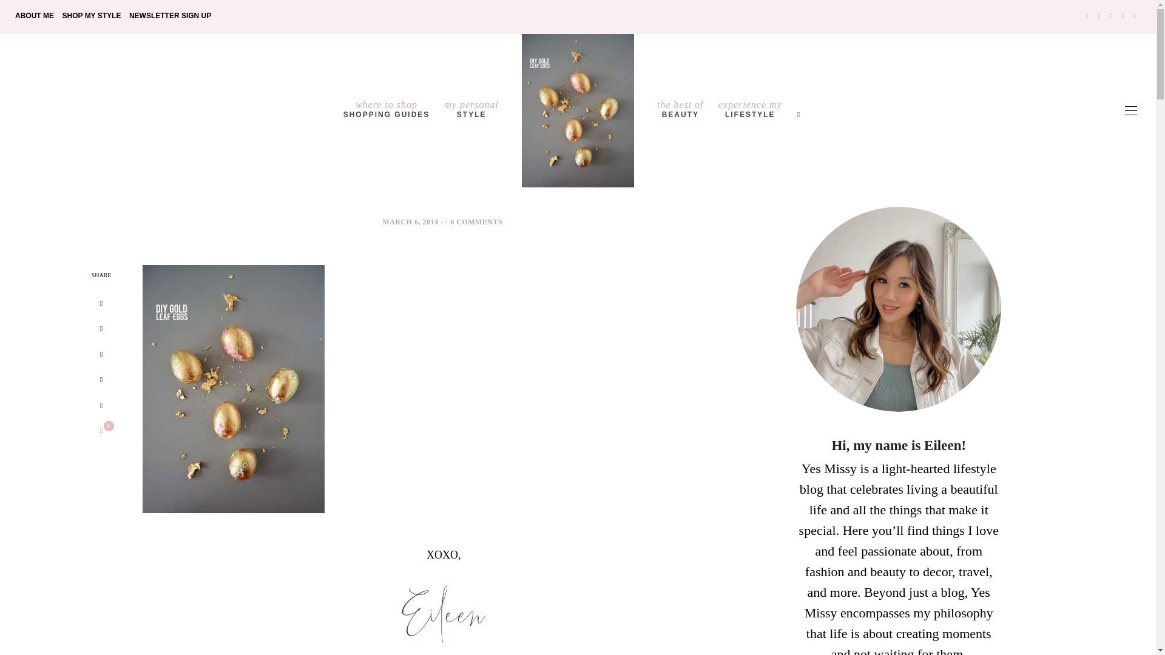 The width and height of the screenshot is (1165, 655). Describe the element at coordinates (34, 16) in the screenshot. I see `ABOUT ME` at that location.